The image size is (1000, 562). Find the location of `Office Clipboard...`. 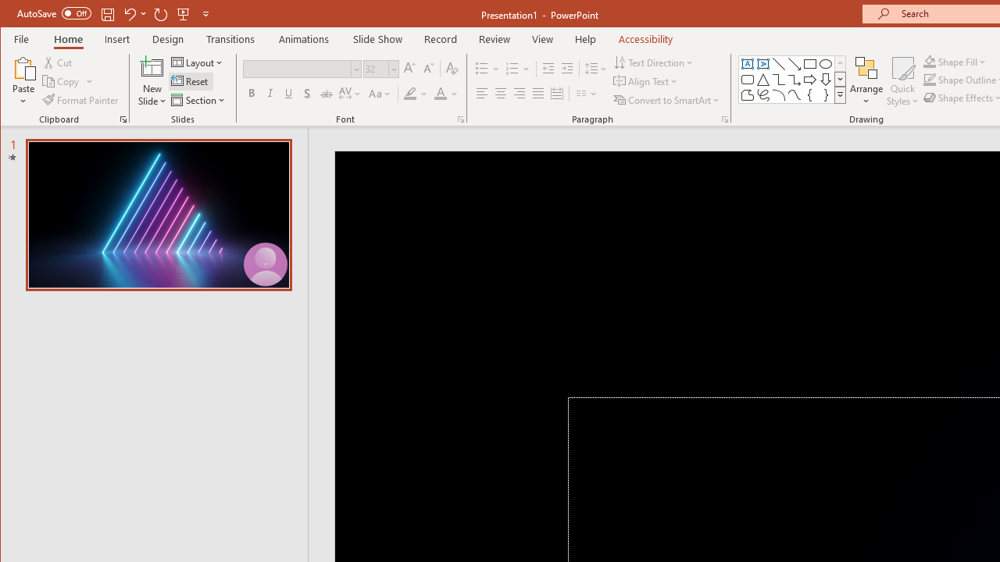

Office Clipboard... is located at coordinates (123, 119).